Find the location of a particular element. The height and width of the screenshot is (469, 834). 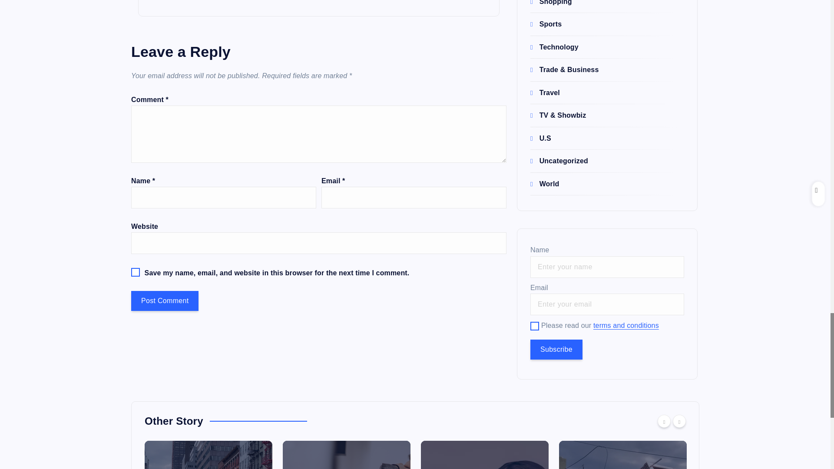

Post Comment is located at coordinates (164, 301).